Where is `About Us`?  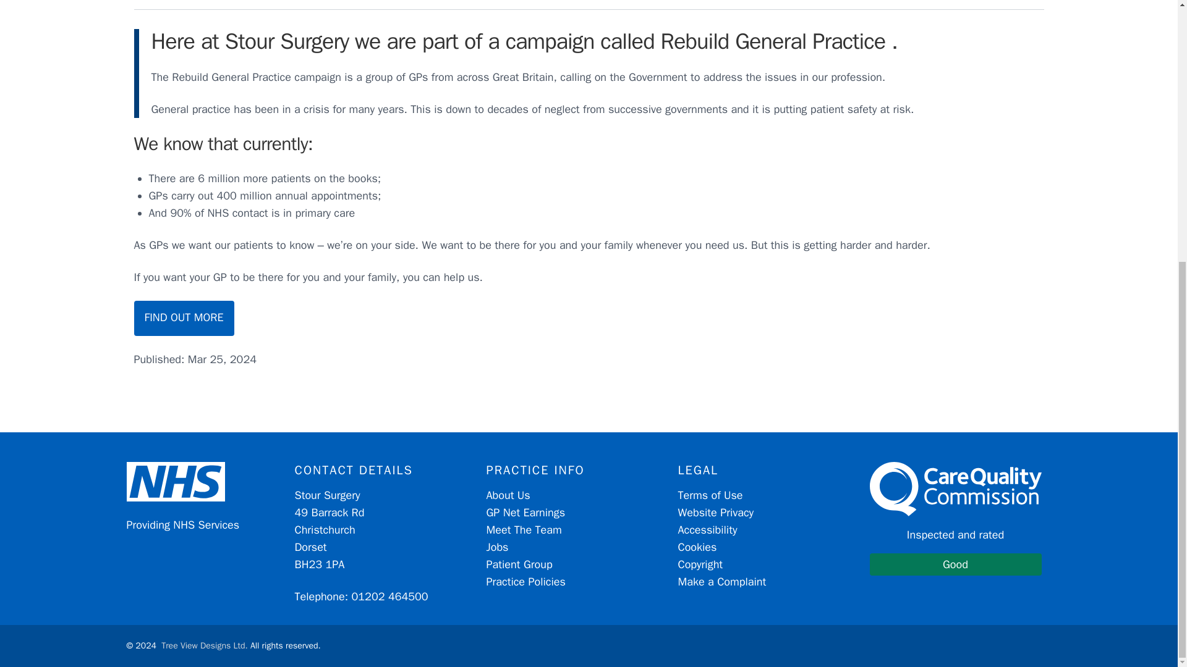 About Us is located at coordinates (721, 581).